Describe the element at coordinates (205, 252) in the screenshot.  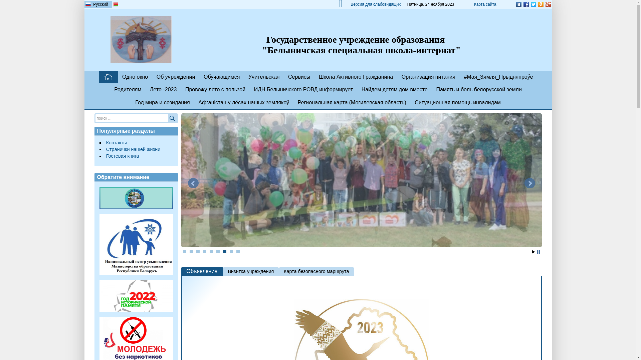
I see `4` at that location.